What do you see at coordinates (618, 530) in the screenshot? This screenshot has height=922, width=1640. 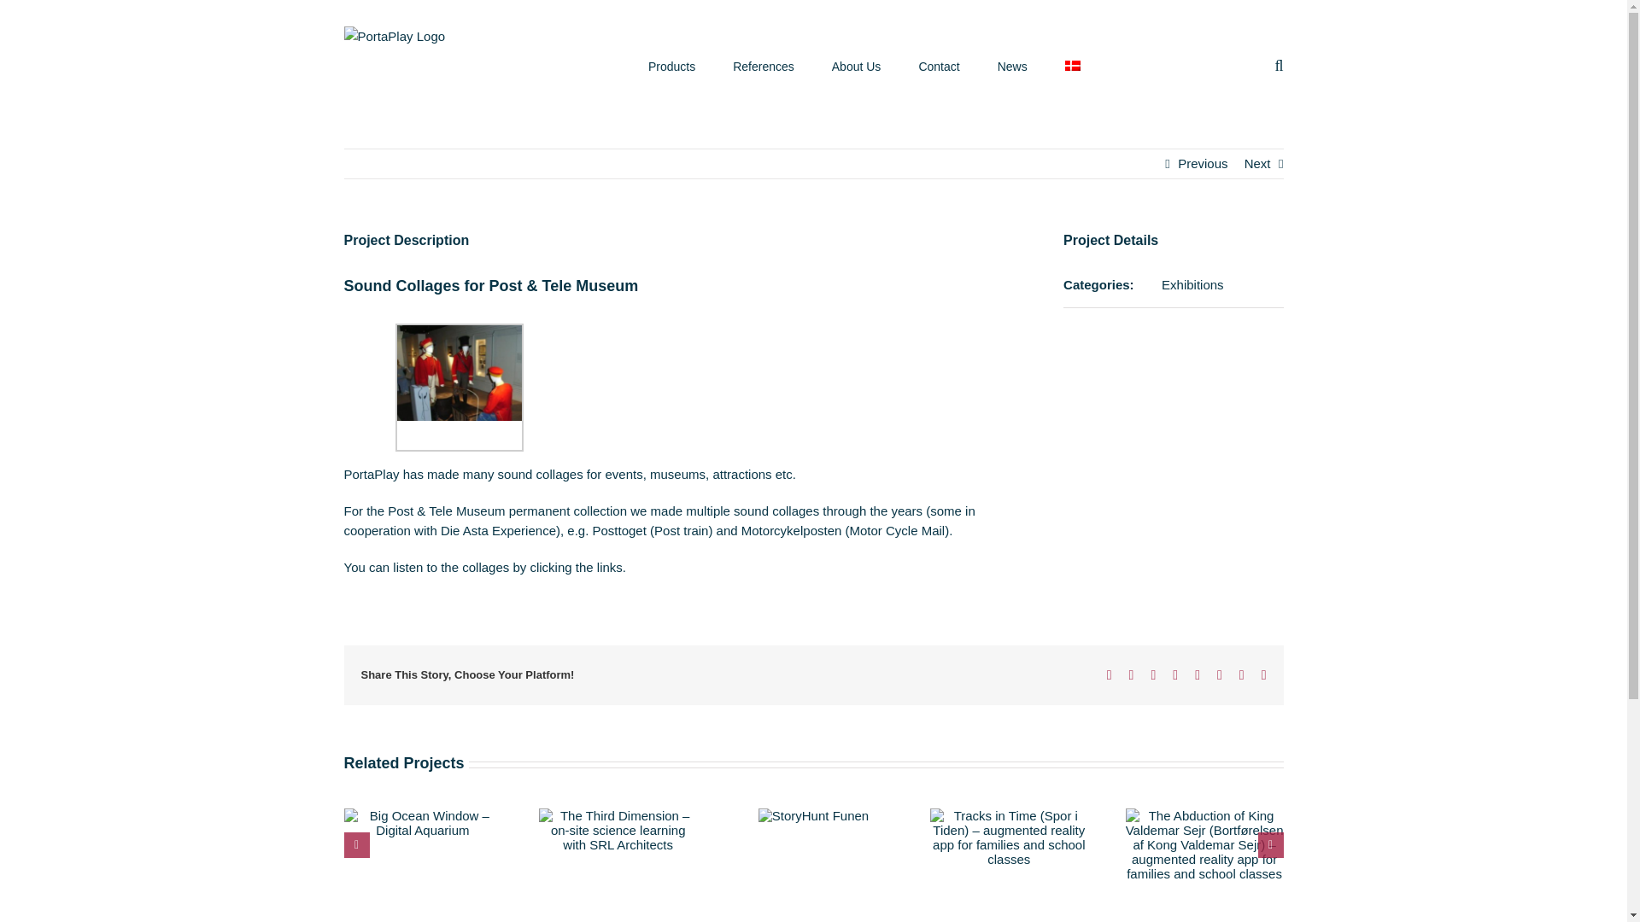 I see `Posttoget` at bounding box center [618, 530].